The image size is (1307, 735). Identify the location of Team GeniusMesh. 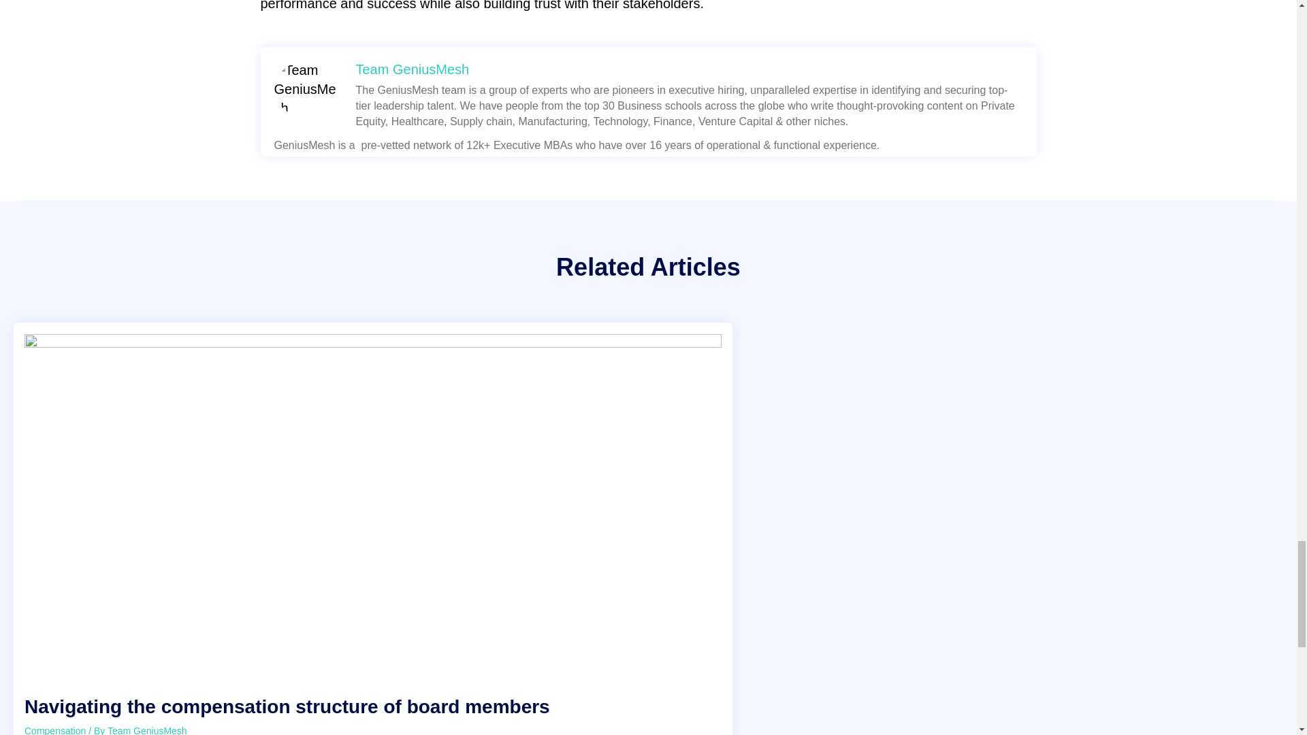
(413, 69).